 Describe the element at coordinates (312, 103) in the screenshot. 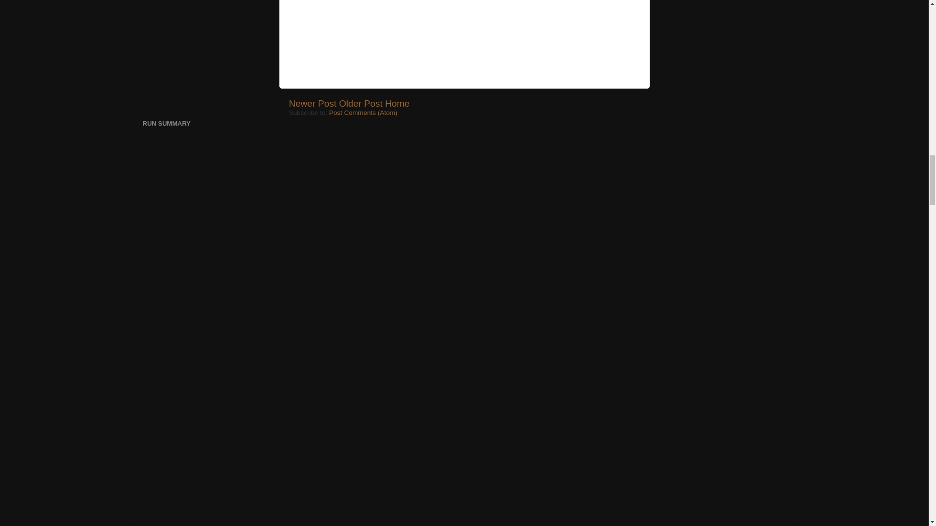

I see `Newer Post` at that location.